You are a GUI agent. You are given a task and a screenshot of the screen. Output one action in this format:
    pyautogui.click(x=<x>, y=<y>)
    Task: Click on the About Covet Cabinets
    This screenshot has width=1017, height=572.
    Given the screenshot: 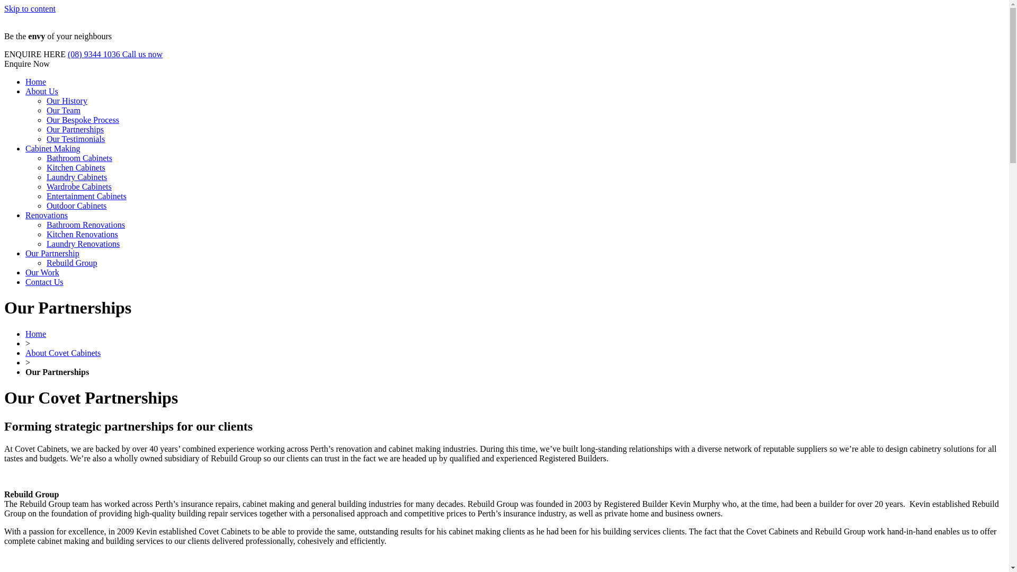 What is the action you would take?
    pyautogui.click(x=63, y=353)
    